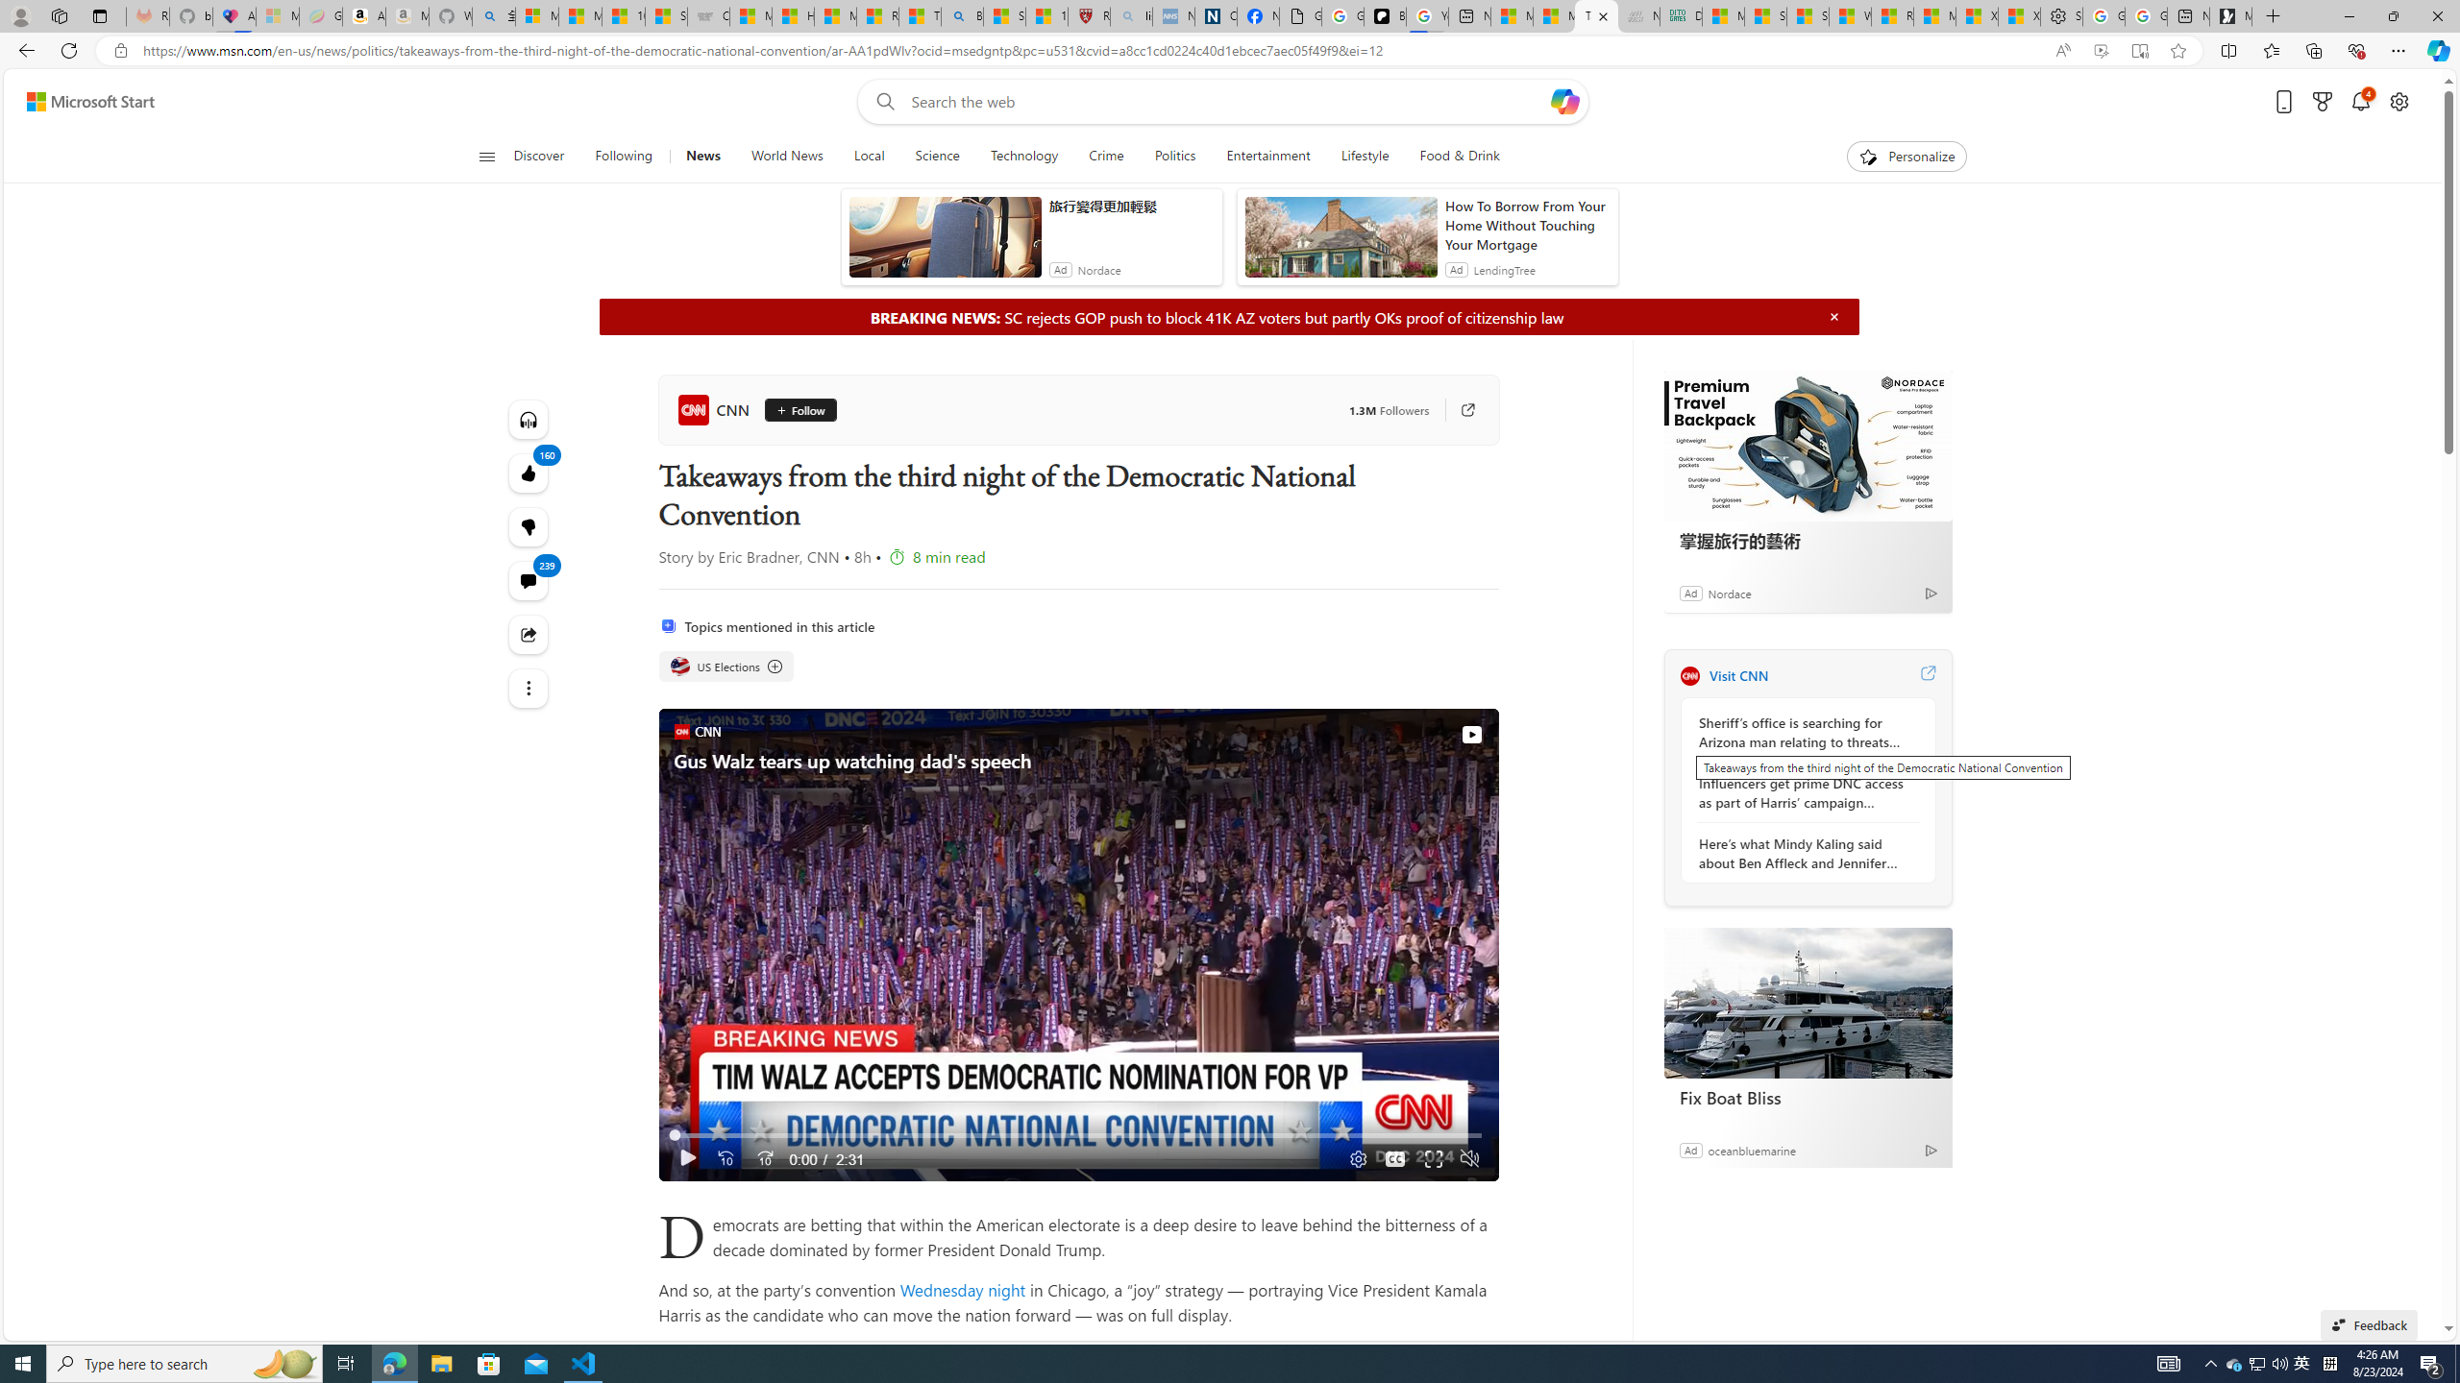 This screenshot has width=2460, height=1383. What do you see at coordinates (1680, 16) in the screenshot?
I see `DITOGAMES AG Imprint` at bounding box center [1680, 16].